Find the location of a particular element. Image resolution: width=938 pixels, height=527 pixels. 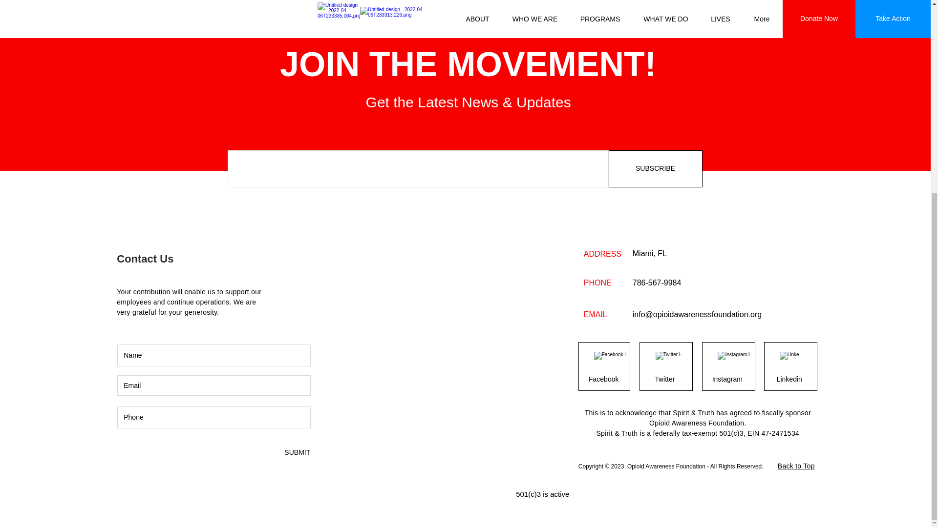

Facebook is located at coordinates (603, 380).